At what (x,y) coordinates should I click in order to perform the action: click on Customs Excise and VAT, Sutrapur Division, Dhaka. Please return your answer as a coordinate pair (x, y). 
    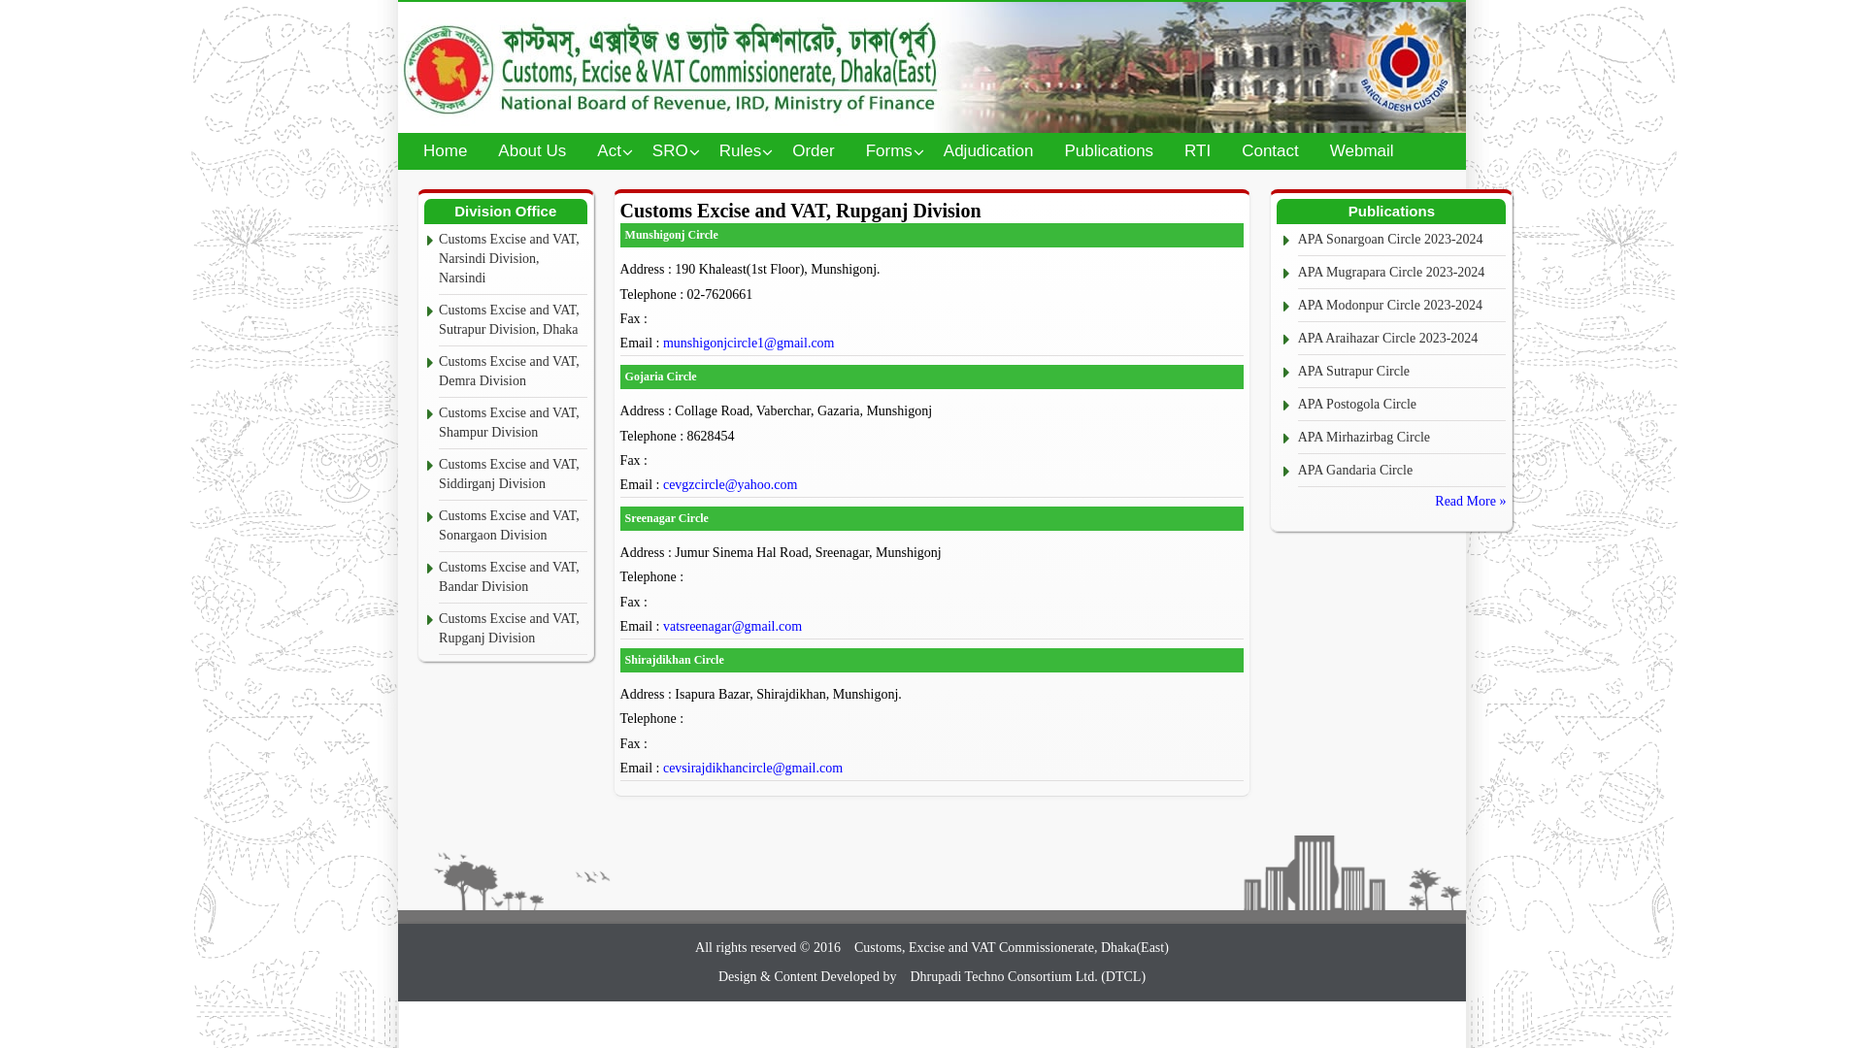
    Looking at the image, I should click on (513, 320).